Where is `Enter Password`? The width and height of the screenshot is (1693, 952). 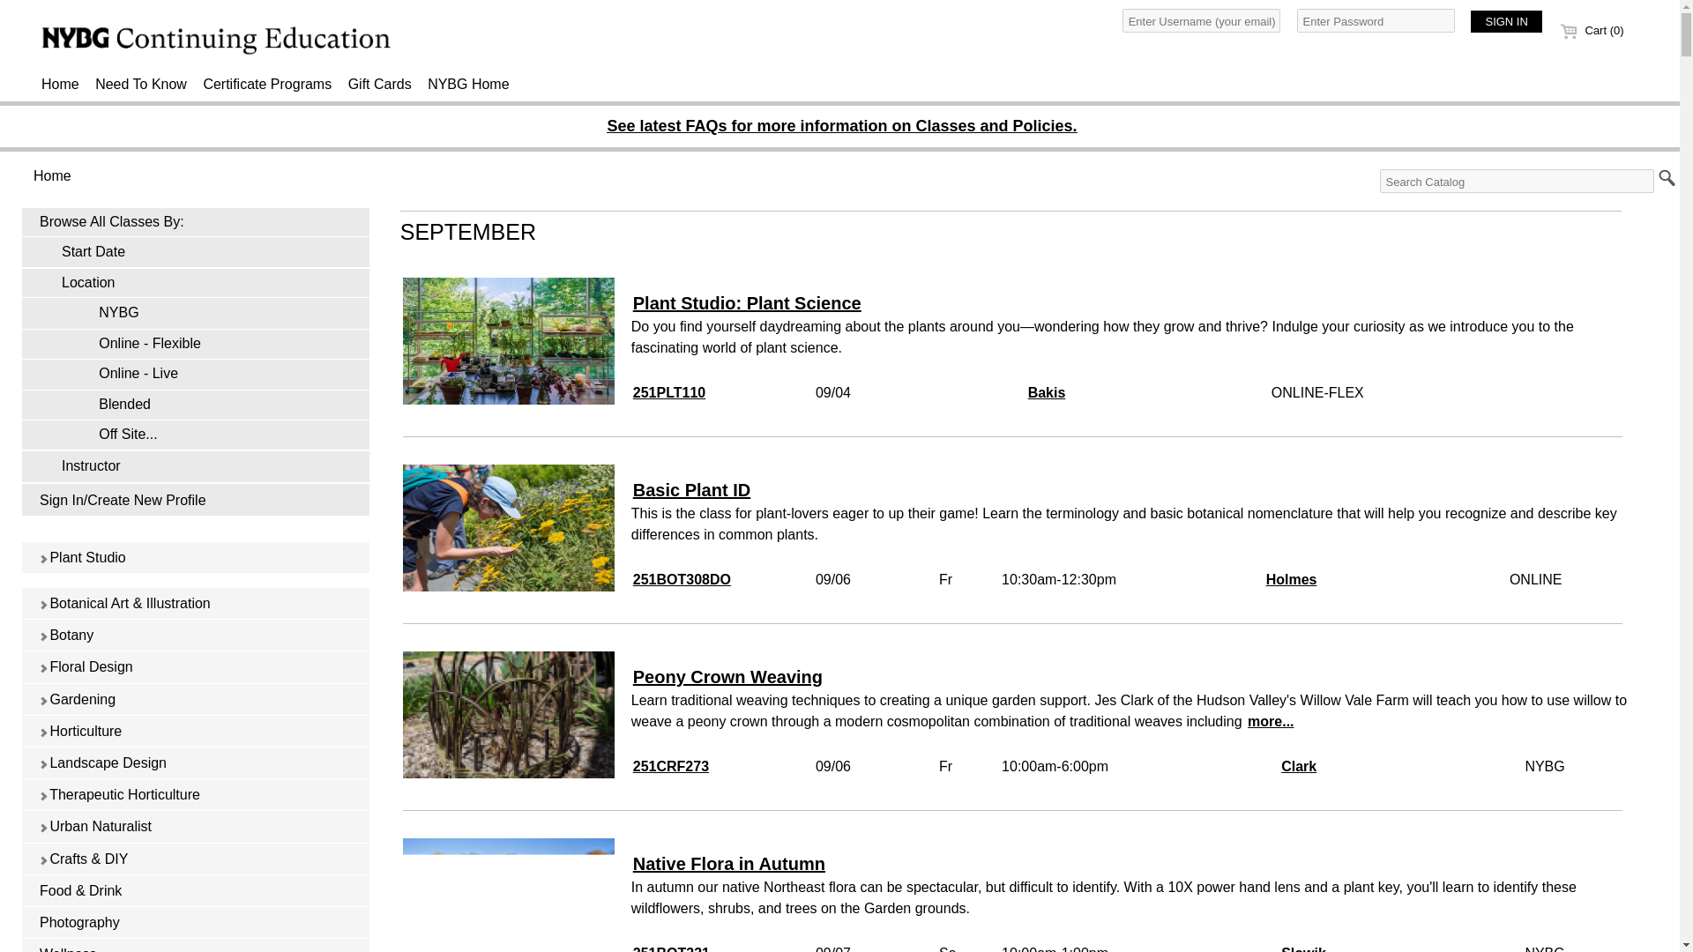
Enter Password is located at coordinates (1376, 19).